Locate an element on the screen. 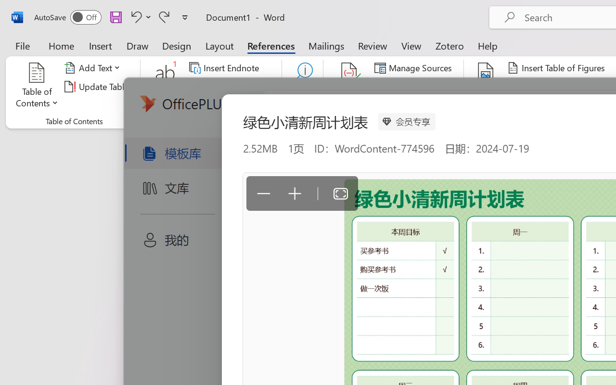  Redo Apply Quick Style is located at coordinates (164, 17).